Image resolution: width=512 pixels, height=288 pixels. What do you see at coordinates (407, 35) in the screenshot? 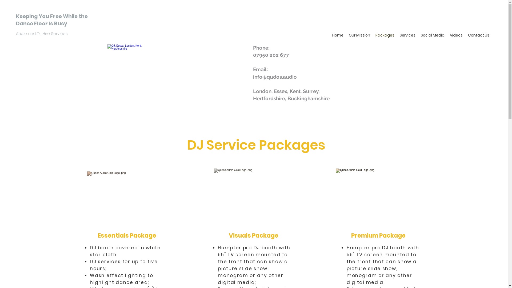
I see `Services` at bounding box center [407, 35].